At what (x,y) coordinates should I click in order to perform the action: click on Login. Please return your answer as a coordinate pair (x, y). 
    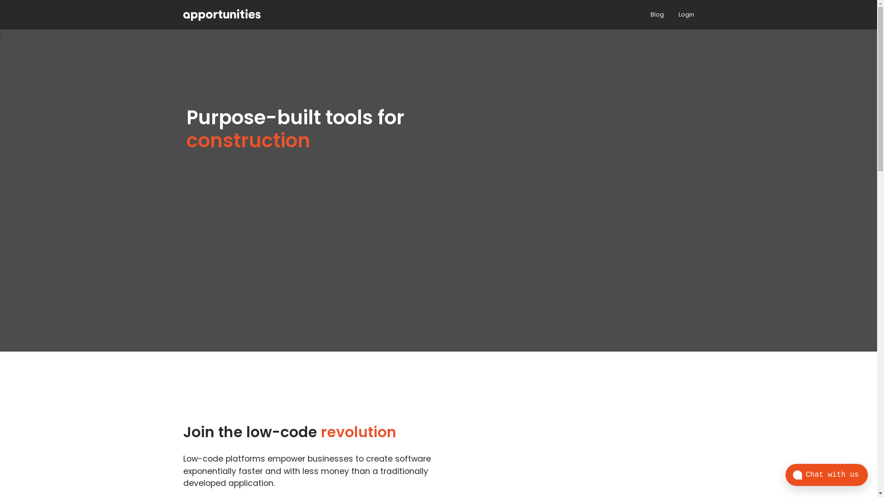
    Looking at the image, I should click on (686, 15).